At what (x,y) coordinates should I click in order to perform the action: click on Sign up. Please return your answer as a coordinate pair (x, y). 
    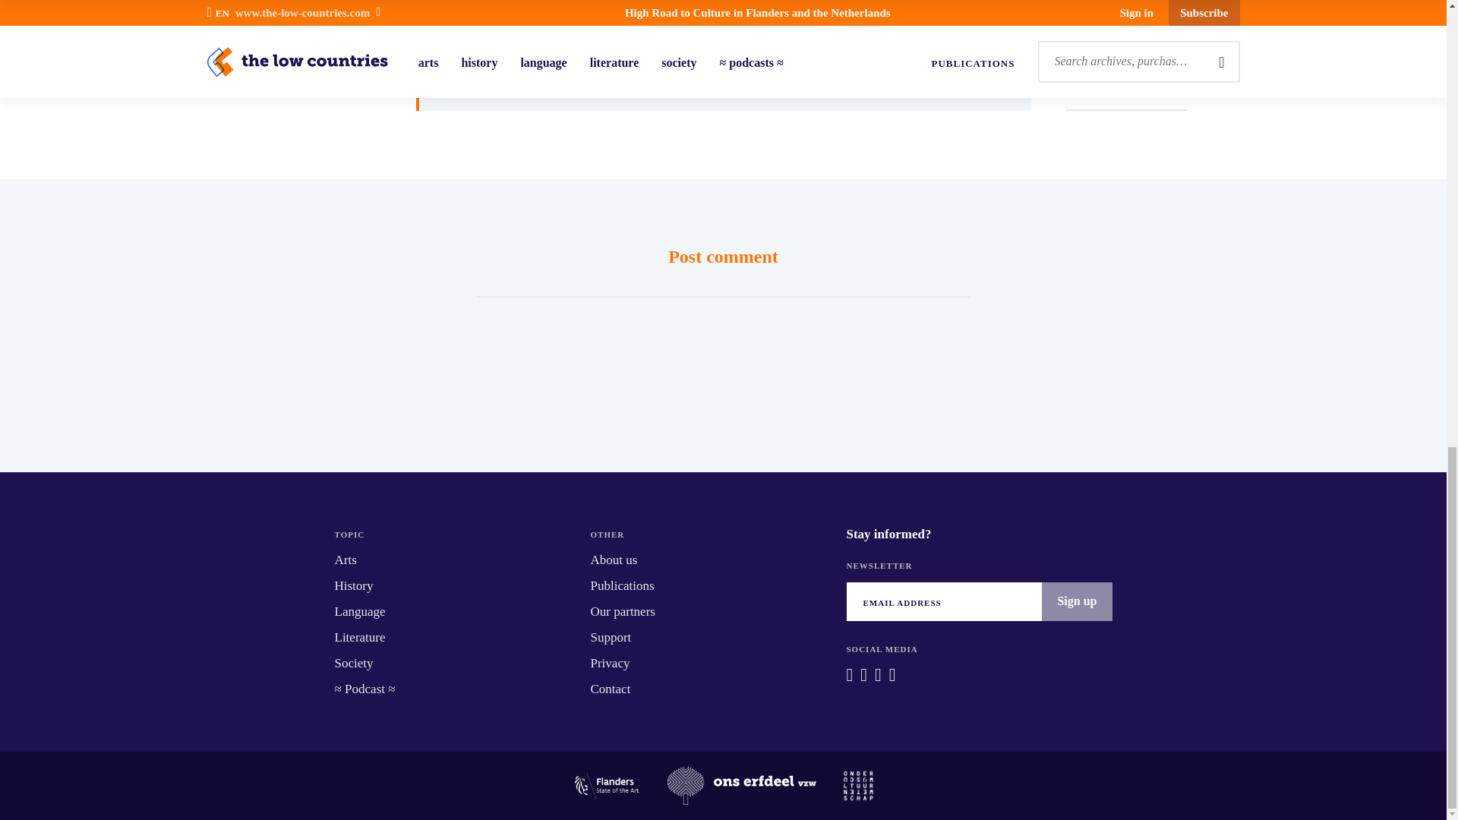
    Looking at the image, I should click on (1077, 601).